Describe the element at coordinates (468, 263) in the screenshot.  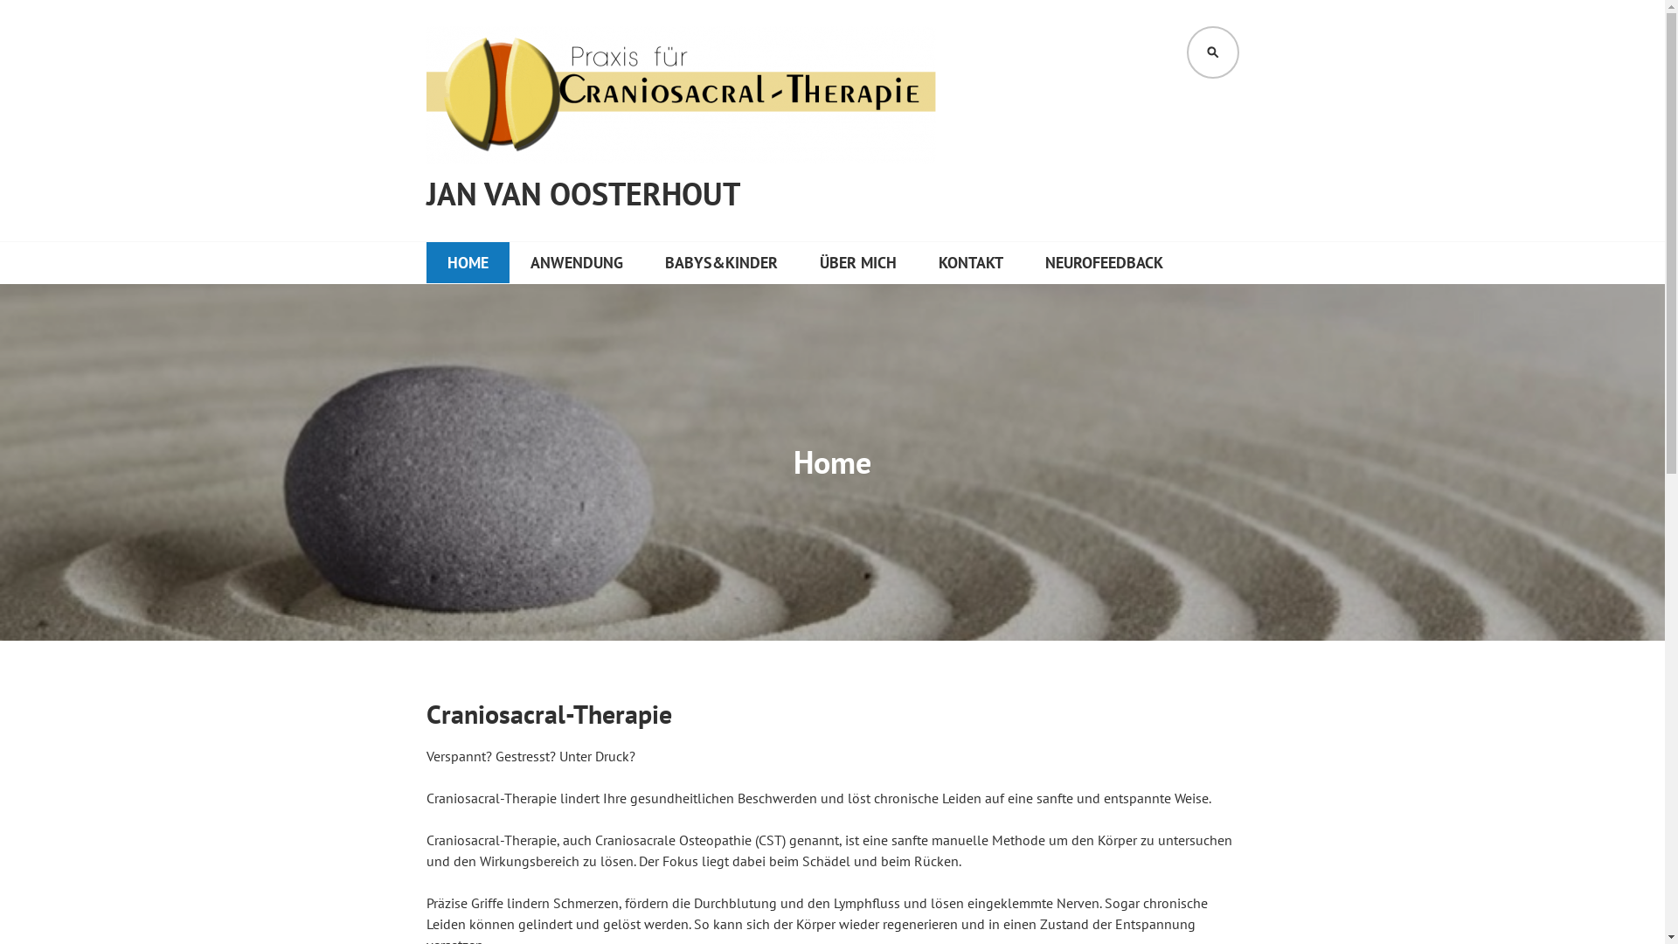
I see `HOME` at that location.